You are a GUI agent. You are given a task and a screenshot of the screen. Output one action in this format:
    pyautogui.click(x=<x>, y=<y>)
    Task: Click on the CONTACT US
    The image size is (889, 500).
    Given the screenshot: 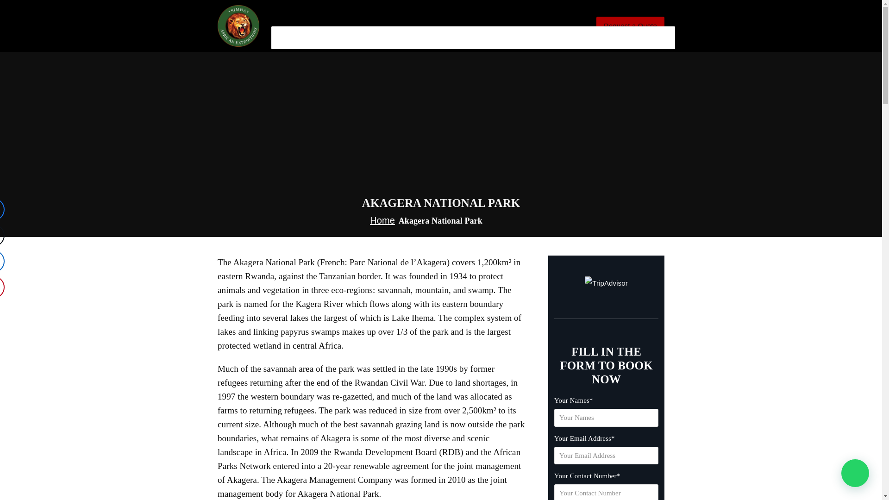 What is the action you would take?
    pyautogui.click(x=645, y=35)
    